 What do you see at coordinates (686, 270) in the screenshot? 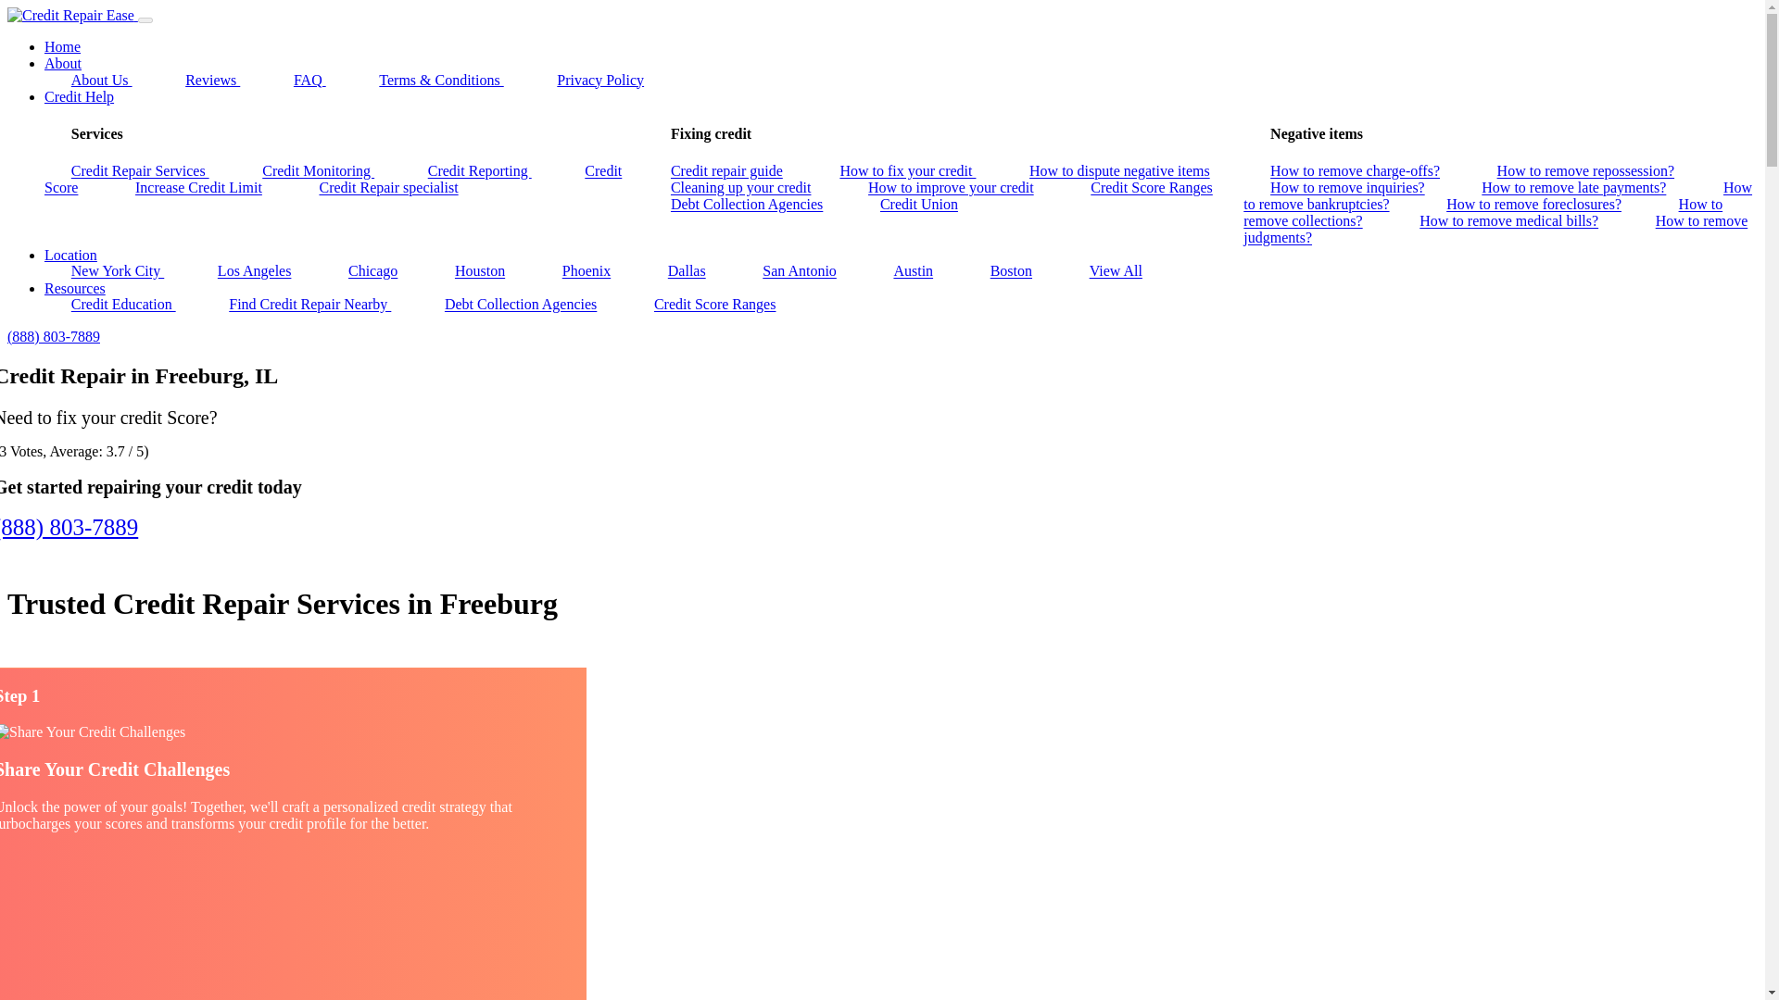
I see `Dallas` at bounding box center [686, 270].